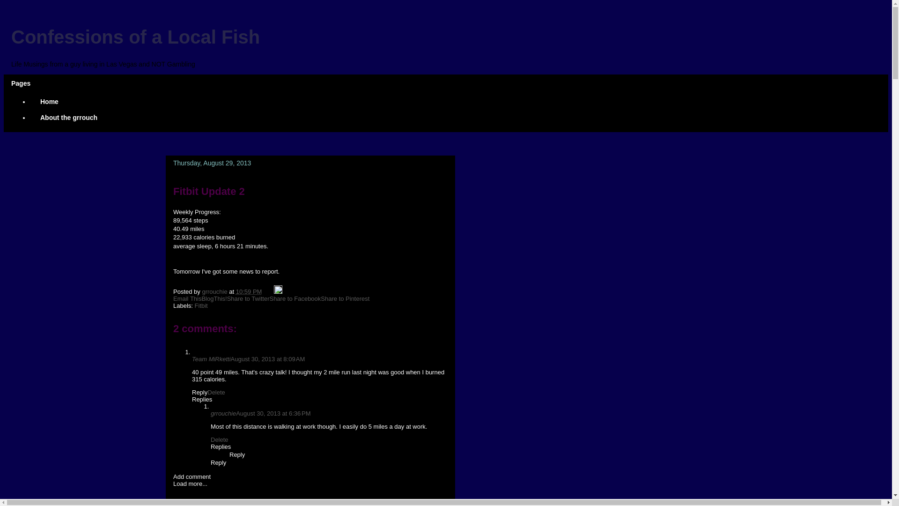 The width and height of the screenshot is (899, 506). Describe the element at coordinates (135, 37) in the screenshot. I see `Confessions of a Local Fish` at that location.